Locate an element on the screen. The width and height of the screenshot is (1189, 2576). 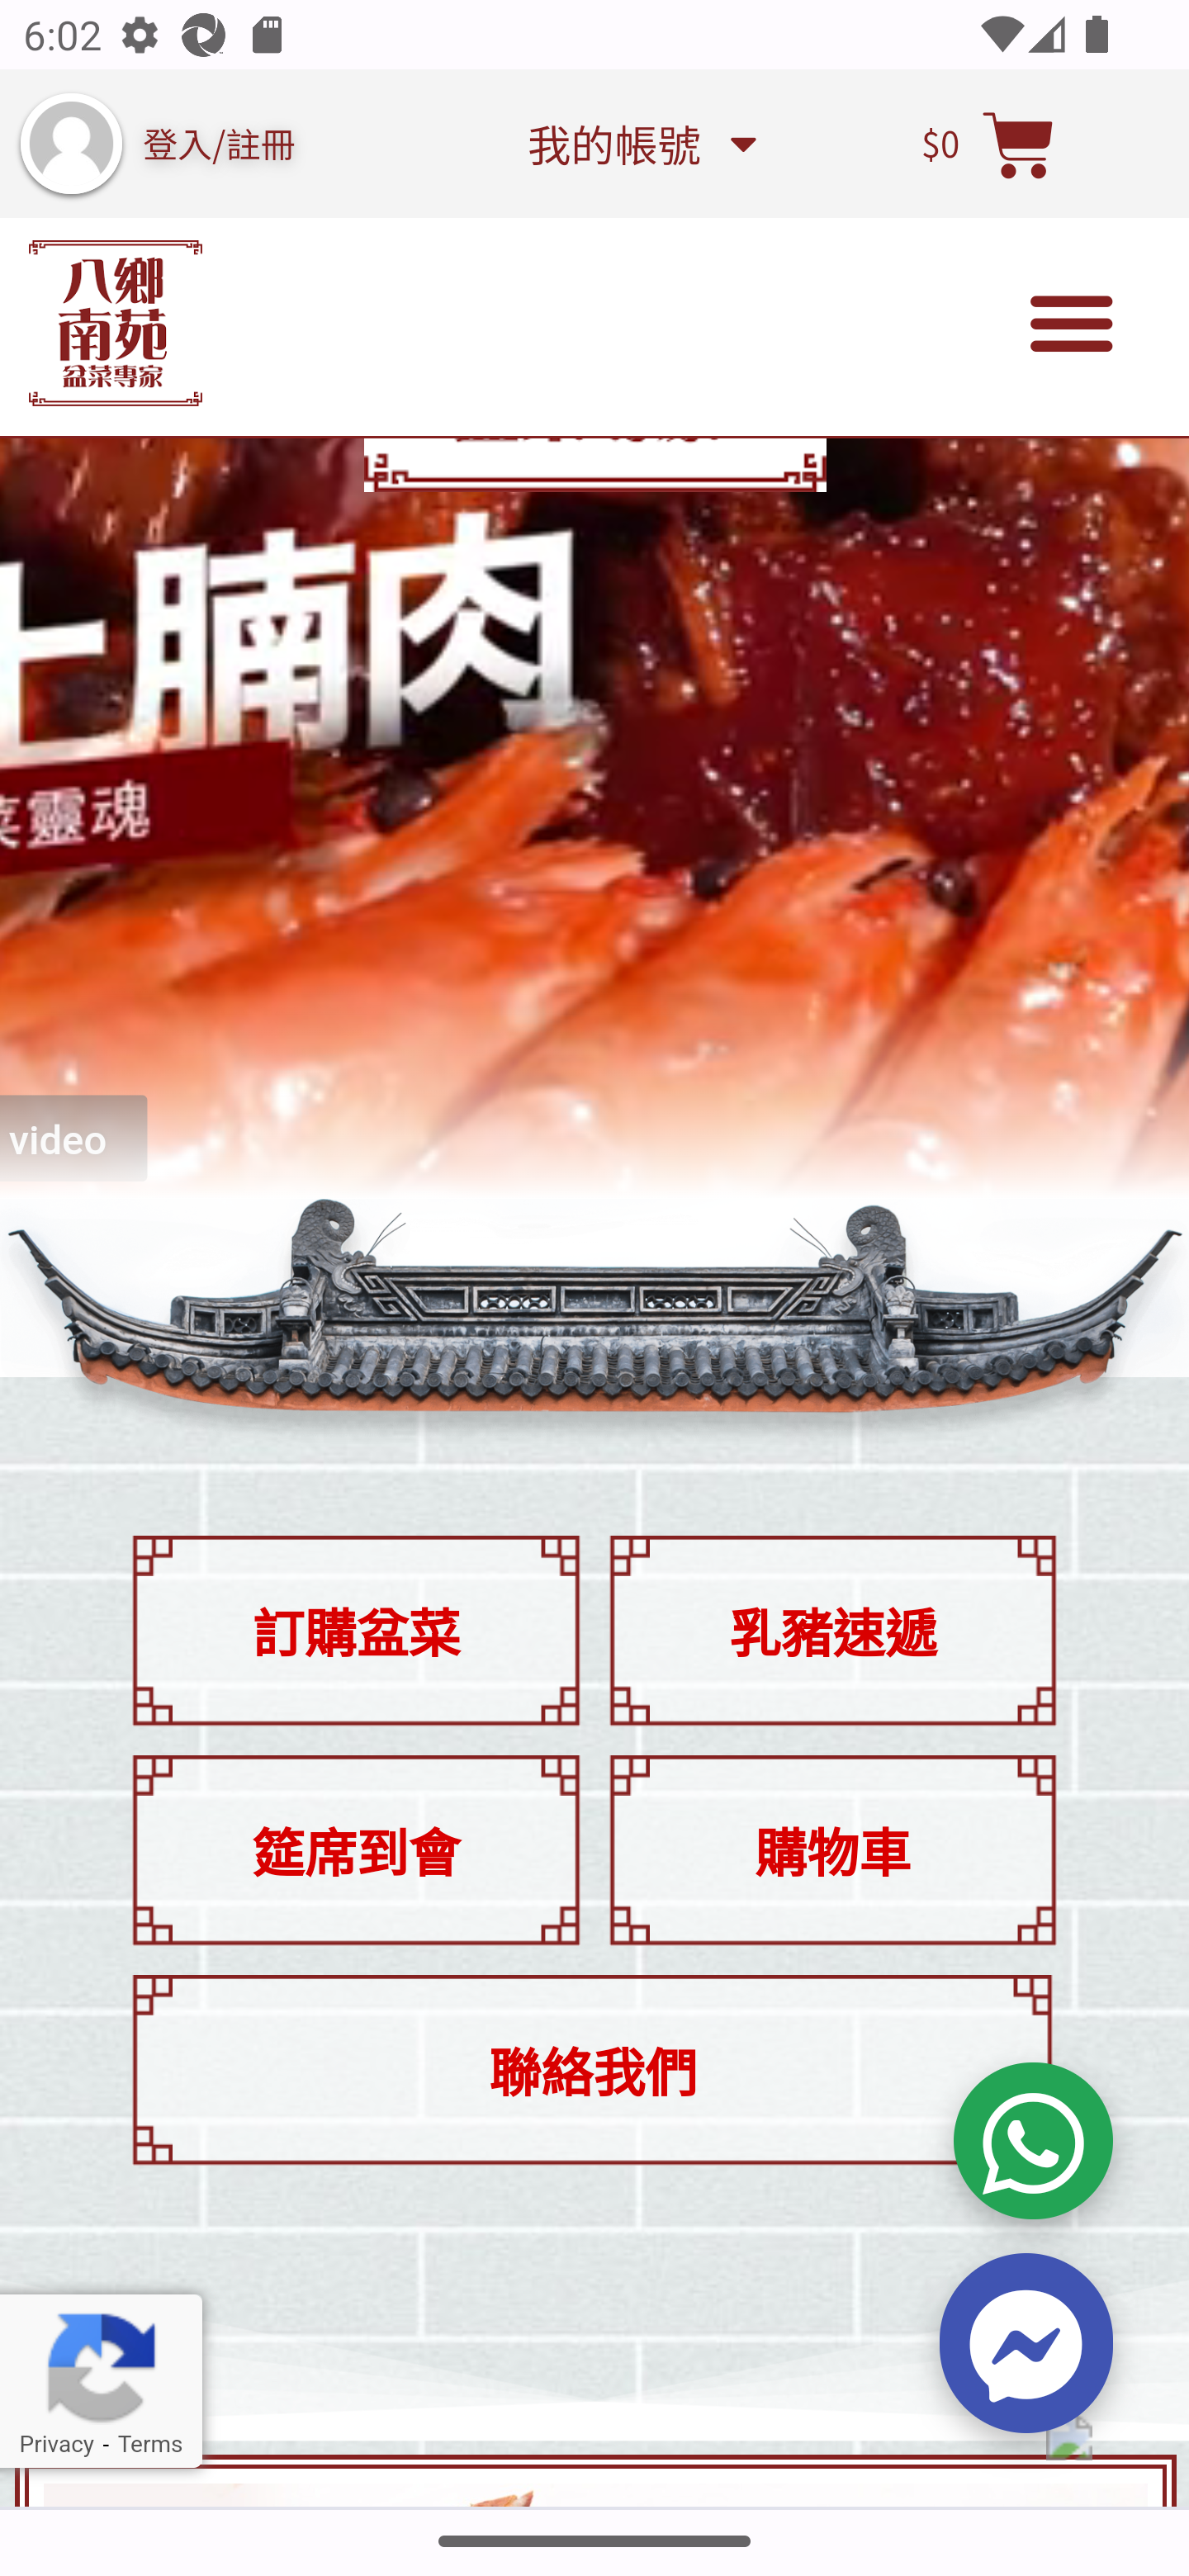
購物車 is located at coordinates (832, 1850).